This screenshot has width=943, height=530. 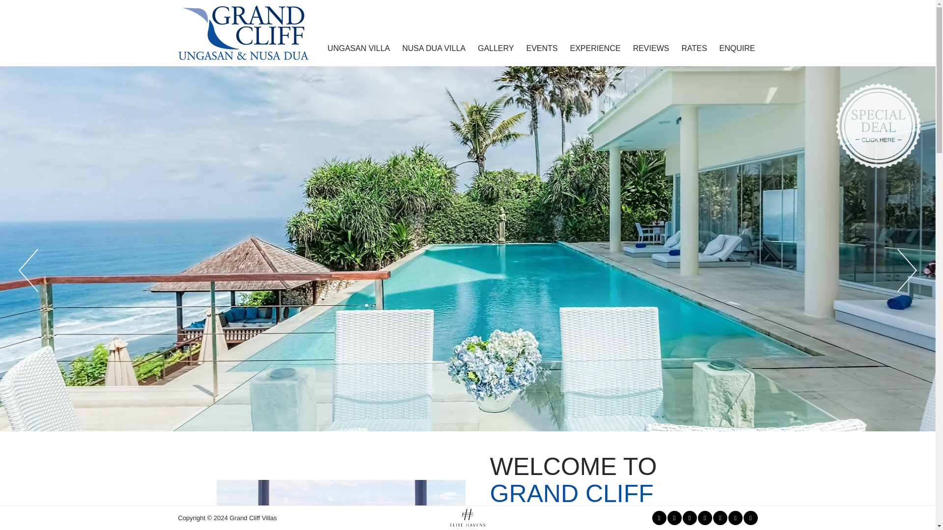 I want to click on Linkedin, so click(x=720, y=518).